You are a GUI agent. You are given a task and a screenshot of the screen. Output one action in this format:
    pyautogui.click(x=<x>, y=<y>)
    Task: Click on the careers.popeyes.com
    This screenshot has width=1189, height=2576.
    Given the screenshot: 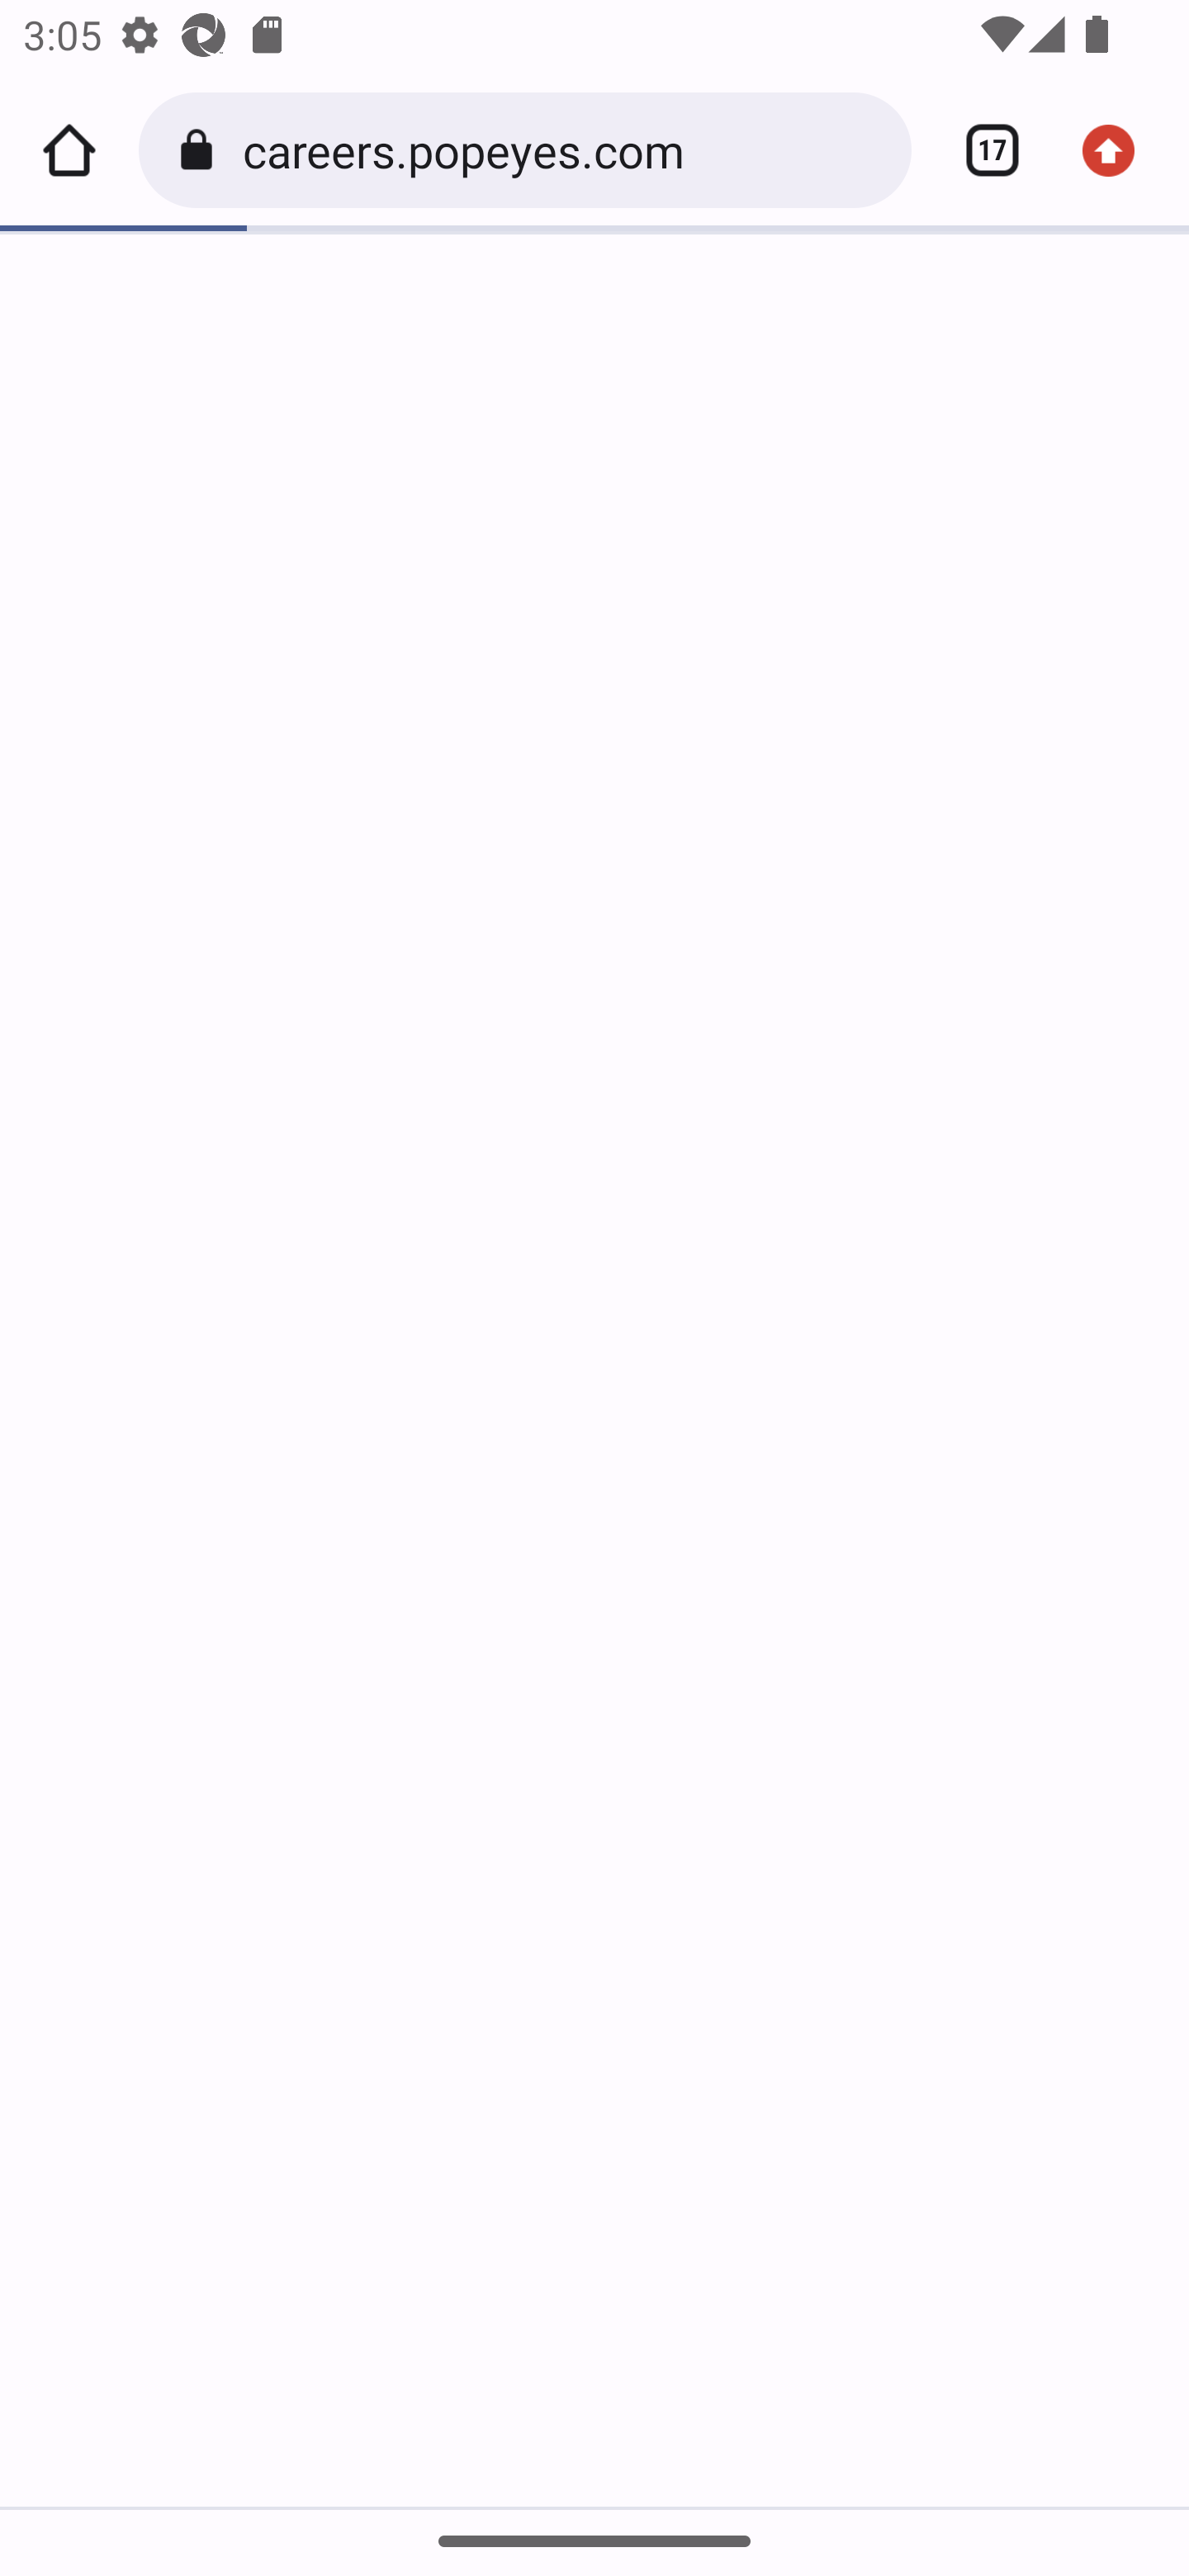 What is the action you would take?
    pyautogui.click(x=565, y=149)
    